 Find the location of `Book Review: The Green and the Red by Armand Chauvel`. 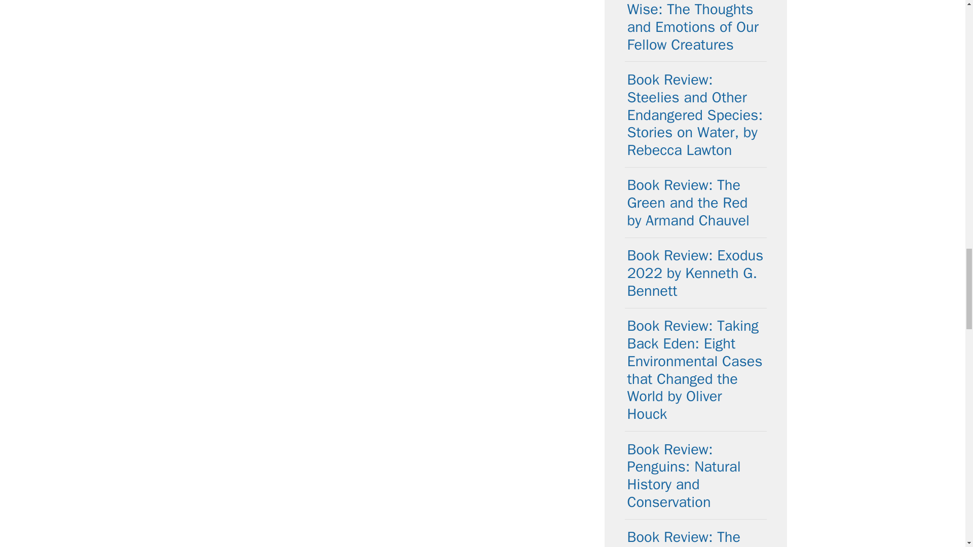

Book Review: The Green and the Red by Armand Chauvel is located at coordinates (689, 203).